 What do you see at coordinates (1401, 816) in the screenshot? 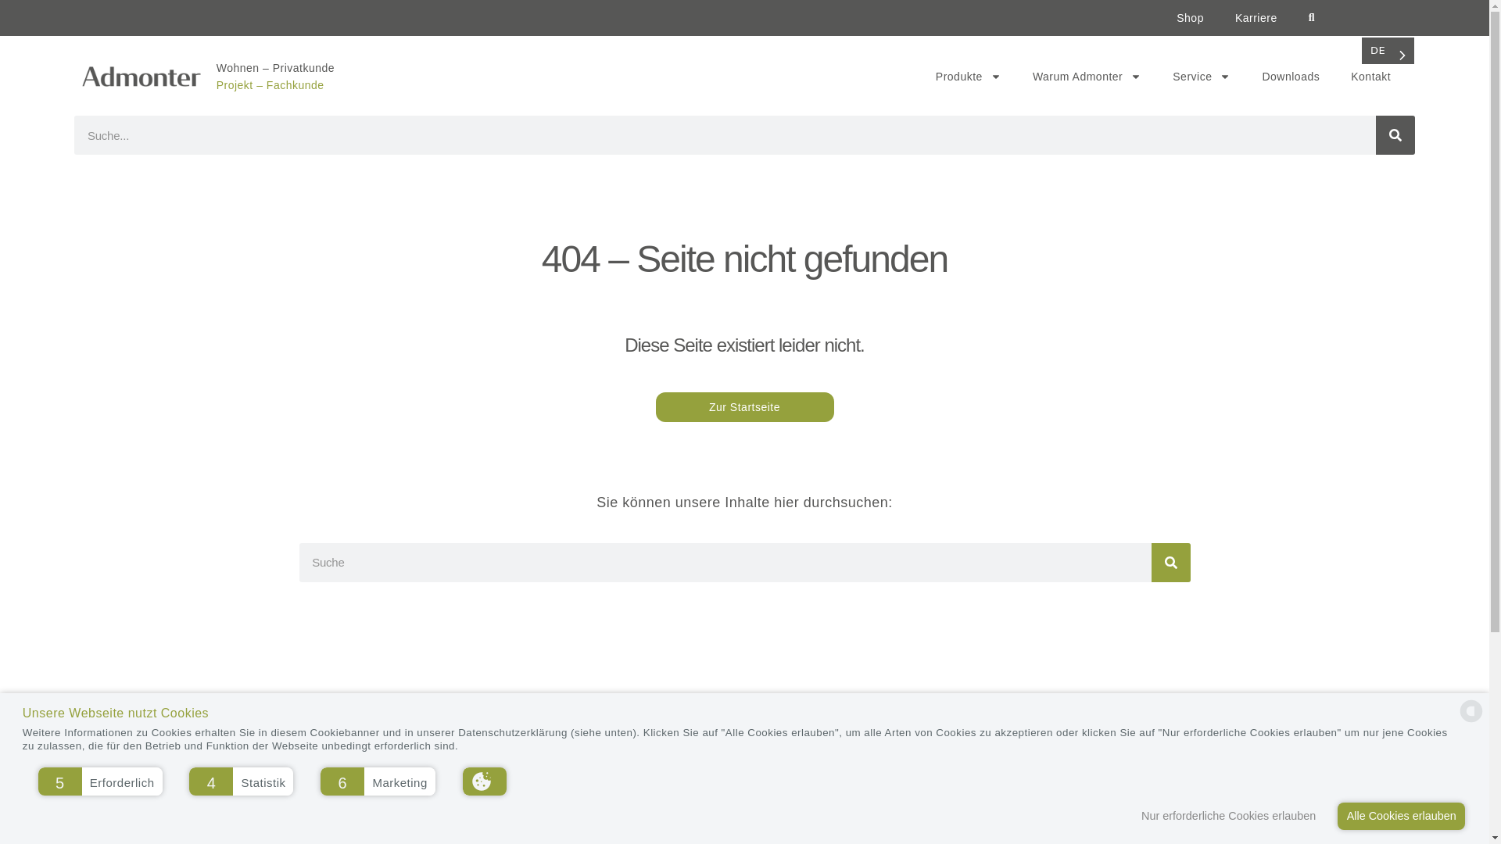
I see `Alle Cookies erlauben` at bounding box center [1401, 816].